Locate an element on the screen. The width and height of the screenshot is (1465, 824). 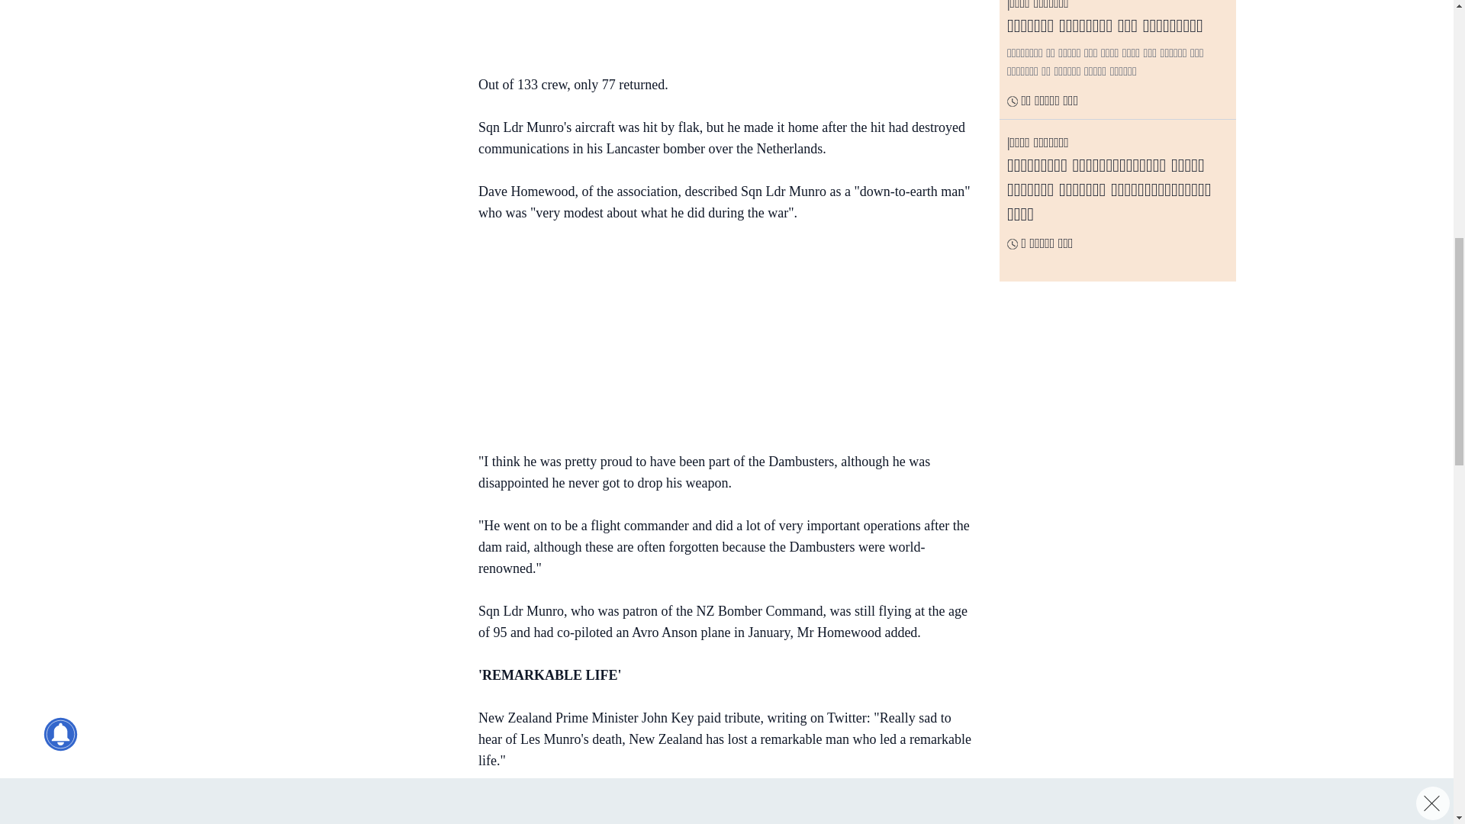
3rd party ad content is located at coordinates (719, 29).